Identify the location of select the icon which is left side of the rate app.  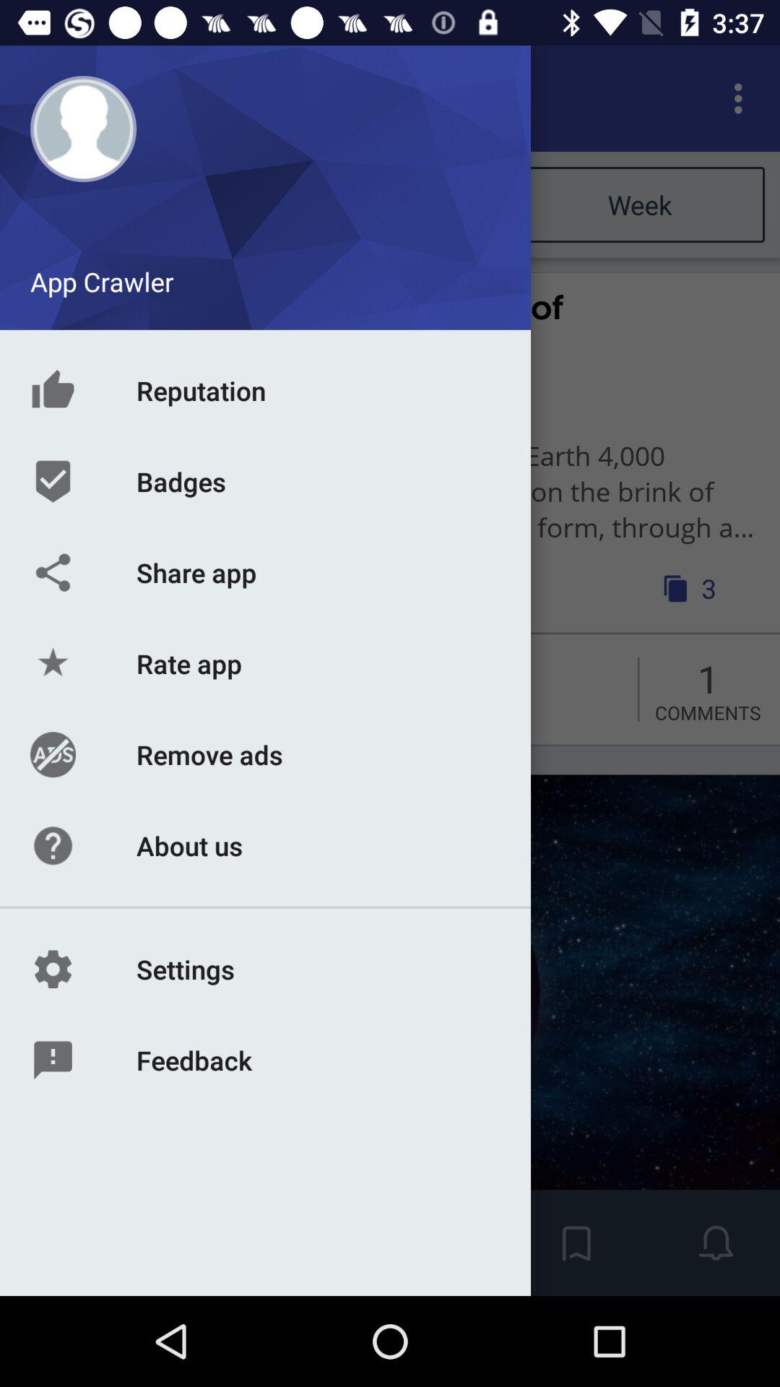
(49, 683).